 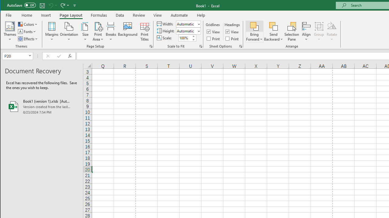 What do you see at coordinates (28, 24) in the screenshot?
I see `Colors` at bounding box center [28, 24].